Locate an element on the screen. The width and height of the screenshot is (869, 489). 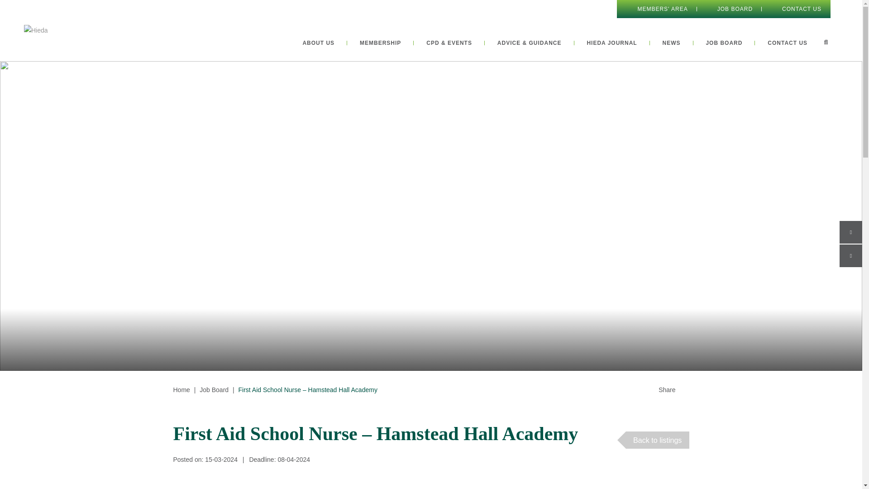
HIEDA JOURNAL is located at coordinates (612, 43).